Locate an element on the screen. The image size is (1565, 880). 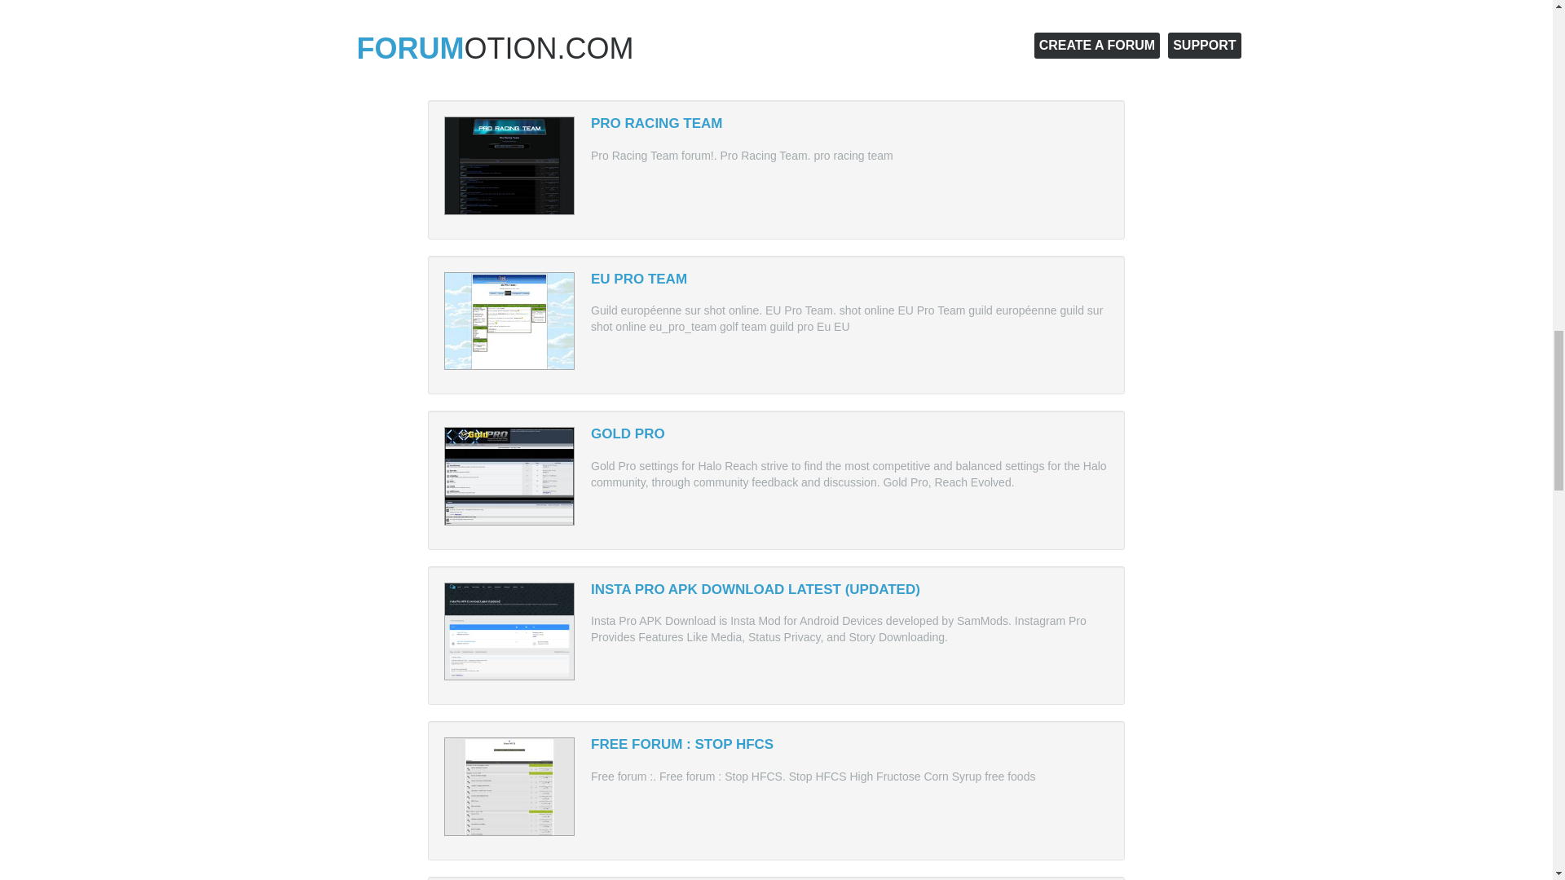
PRO RACING TEAM is located at coordinates (657, 122).